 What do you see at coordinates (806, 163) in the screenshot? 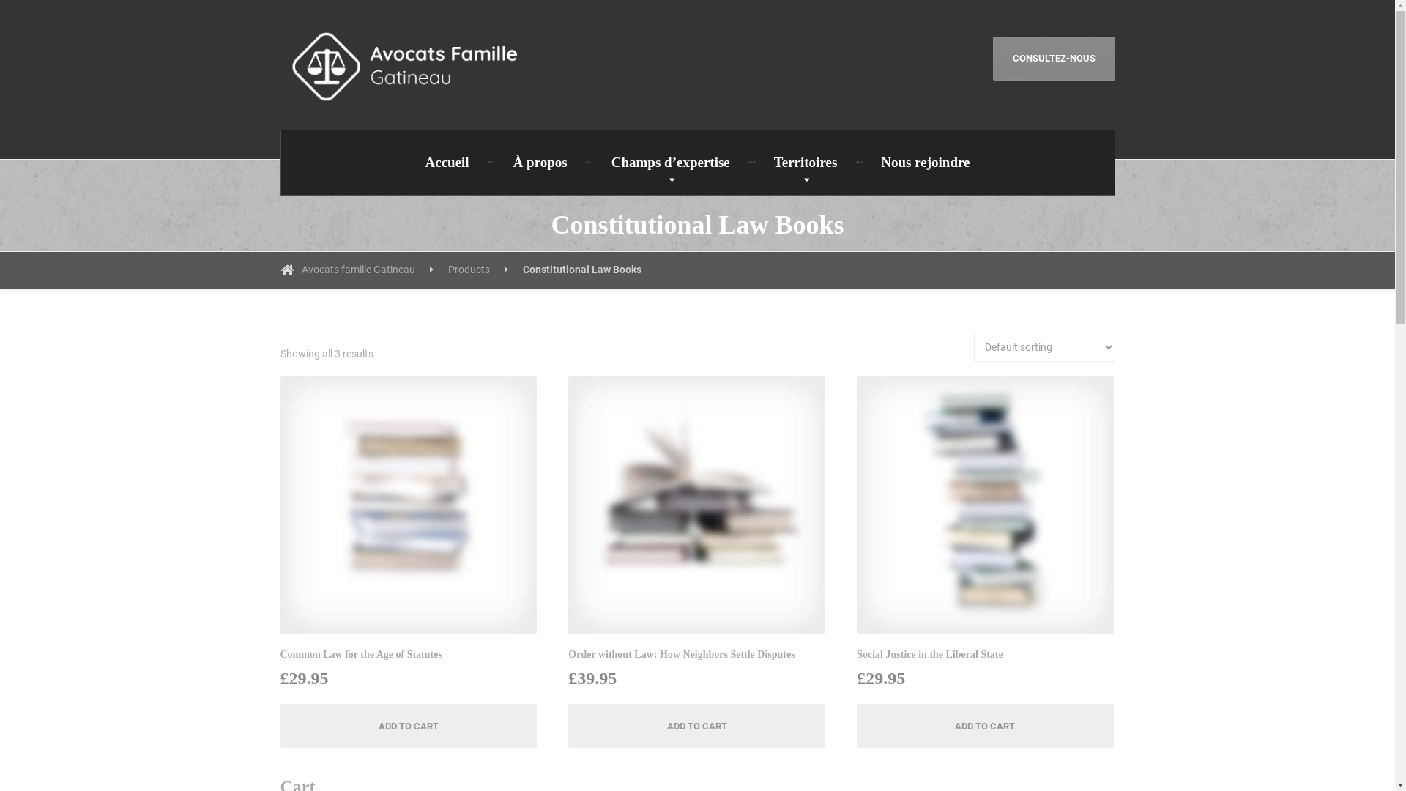
I see `Territoires` at bounding box center [806, 163].